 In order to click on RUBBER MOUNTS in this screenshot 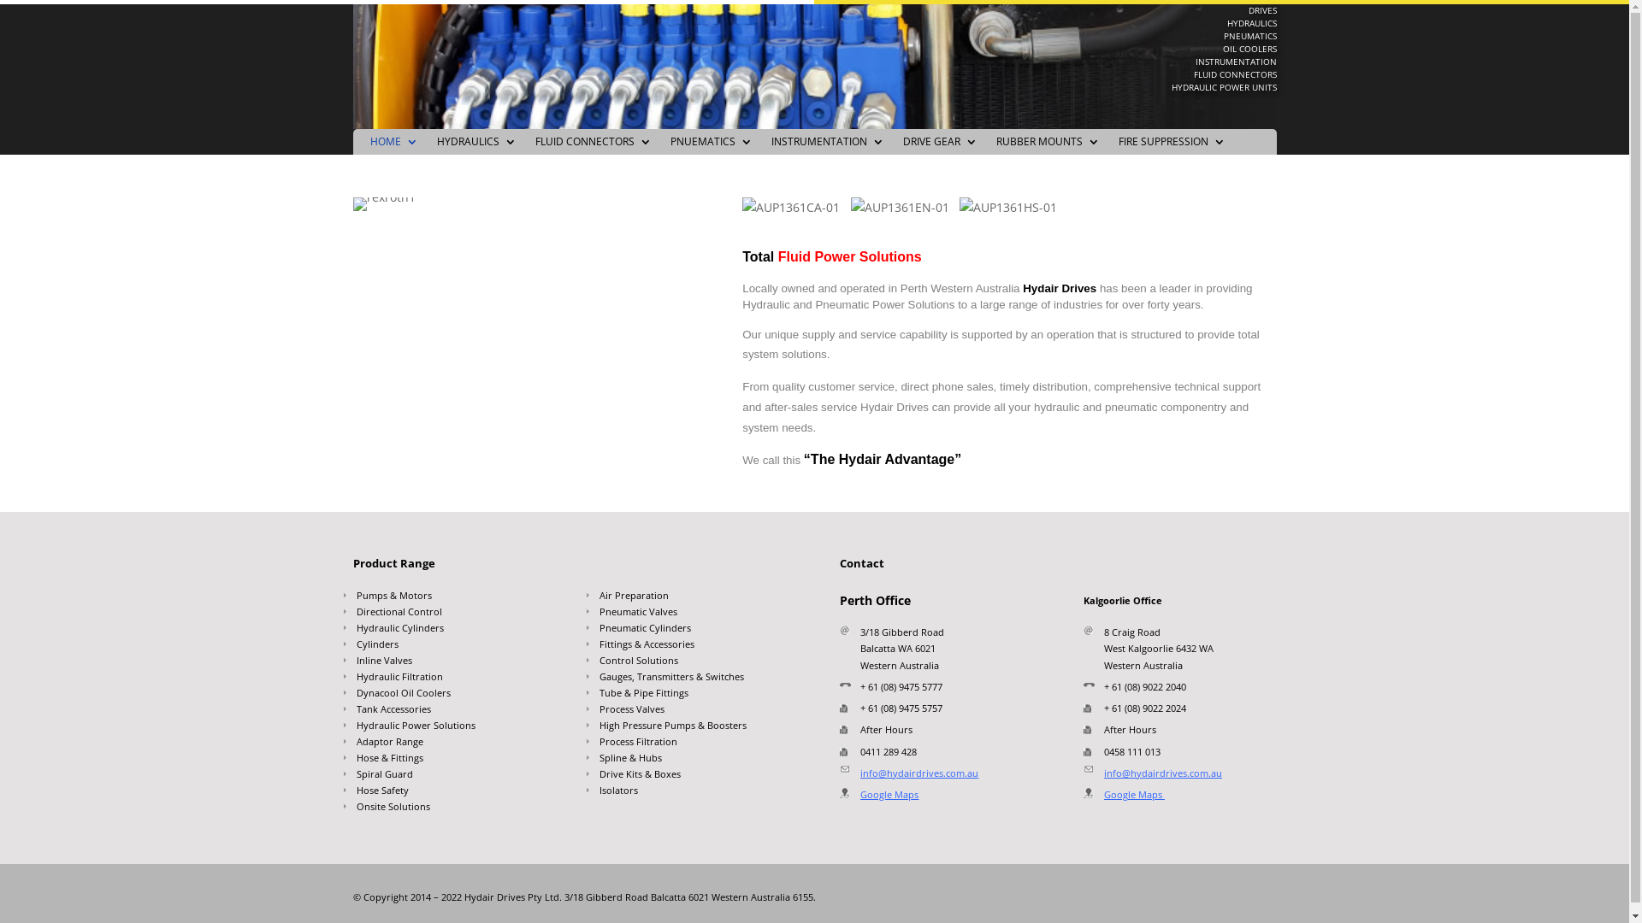, I will do `click(1047, 145)`.